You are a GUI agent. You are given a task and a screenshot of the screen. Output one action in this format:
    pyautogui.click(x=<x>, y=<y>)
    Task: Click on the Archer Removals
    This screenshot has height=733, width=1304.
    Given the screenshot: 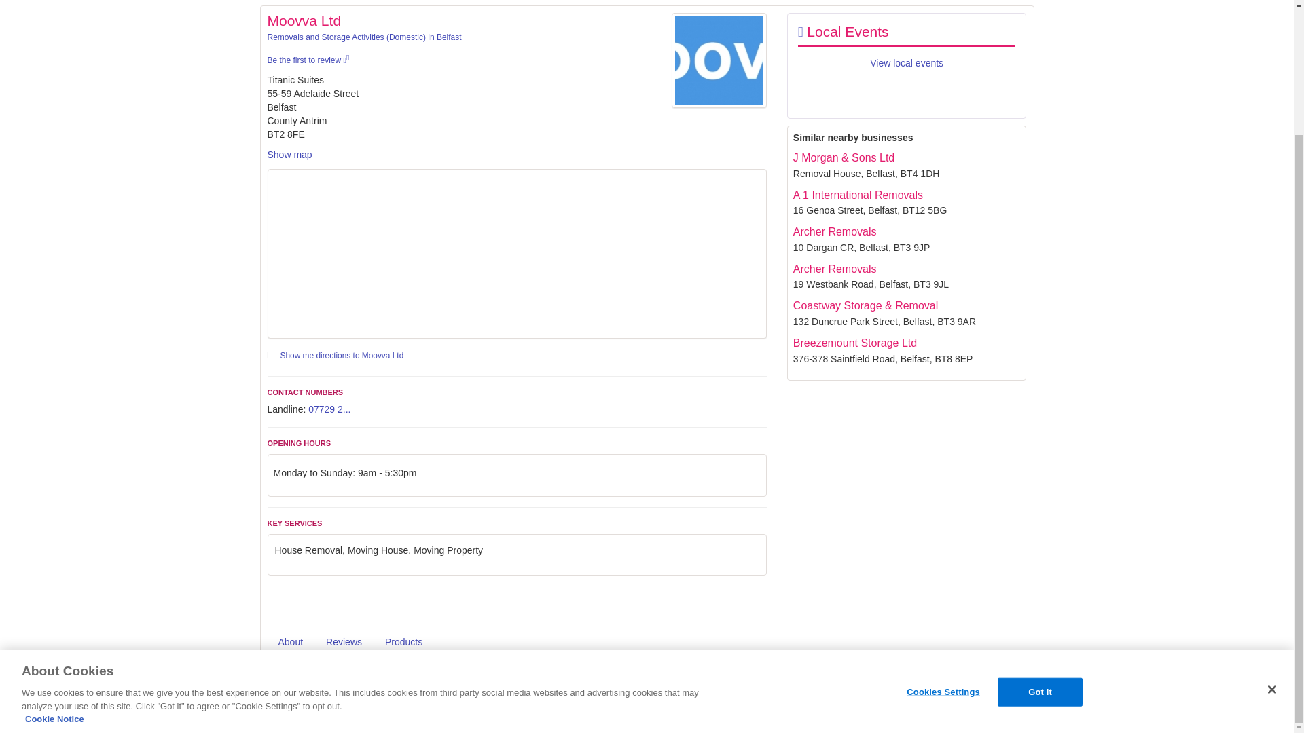 What is the action you would take?
    pyautogui.click(x=834, y=269)
    